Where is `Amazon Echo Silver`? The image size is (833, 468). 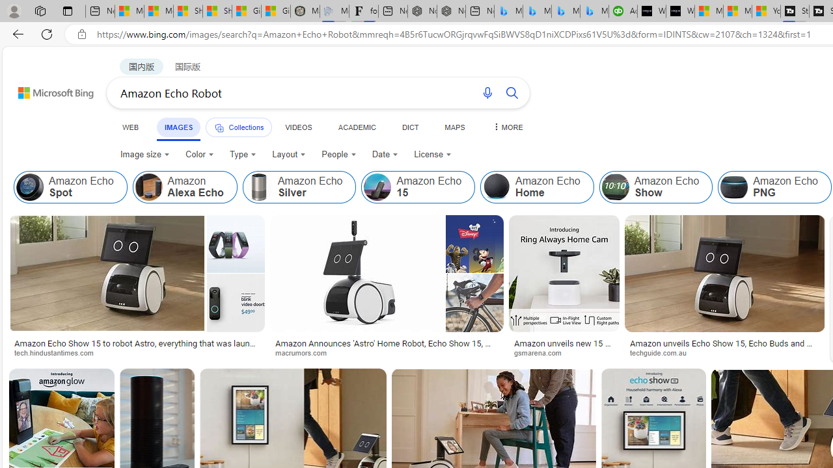
Amazon Echo Silver is located at coordinates (299, 187).